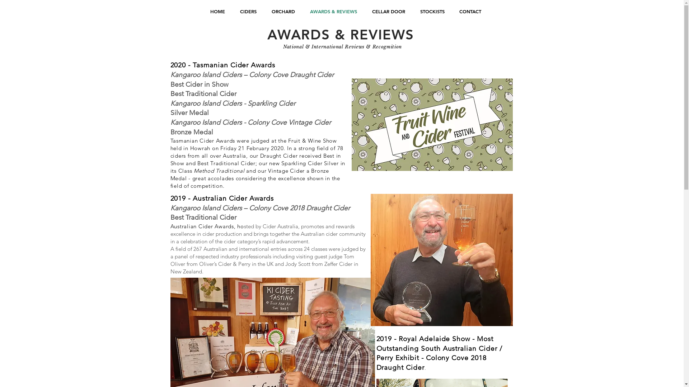 This screenshot has width=689, height=387. Describe the element at coordinates (432, 11) in the screenshot. I see `STOCKISTS` at that location.